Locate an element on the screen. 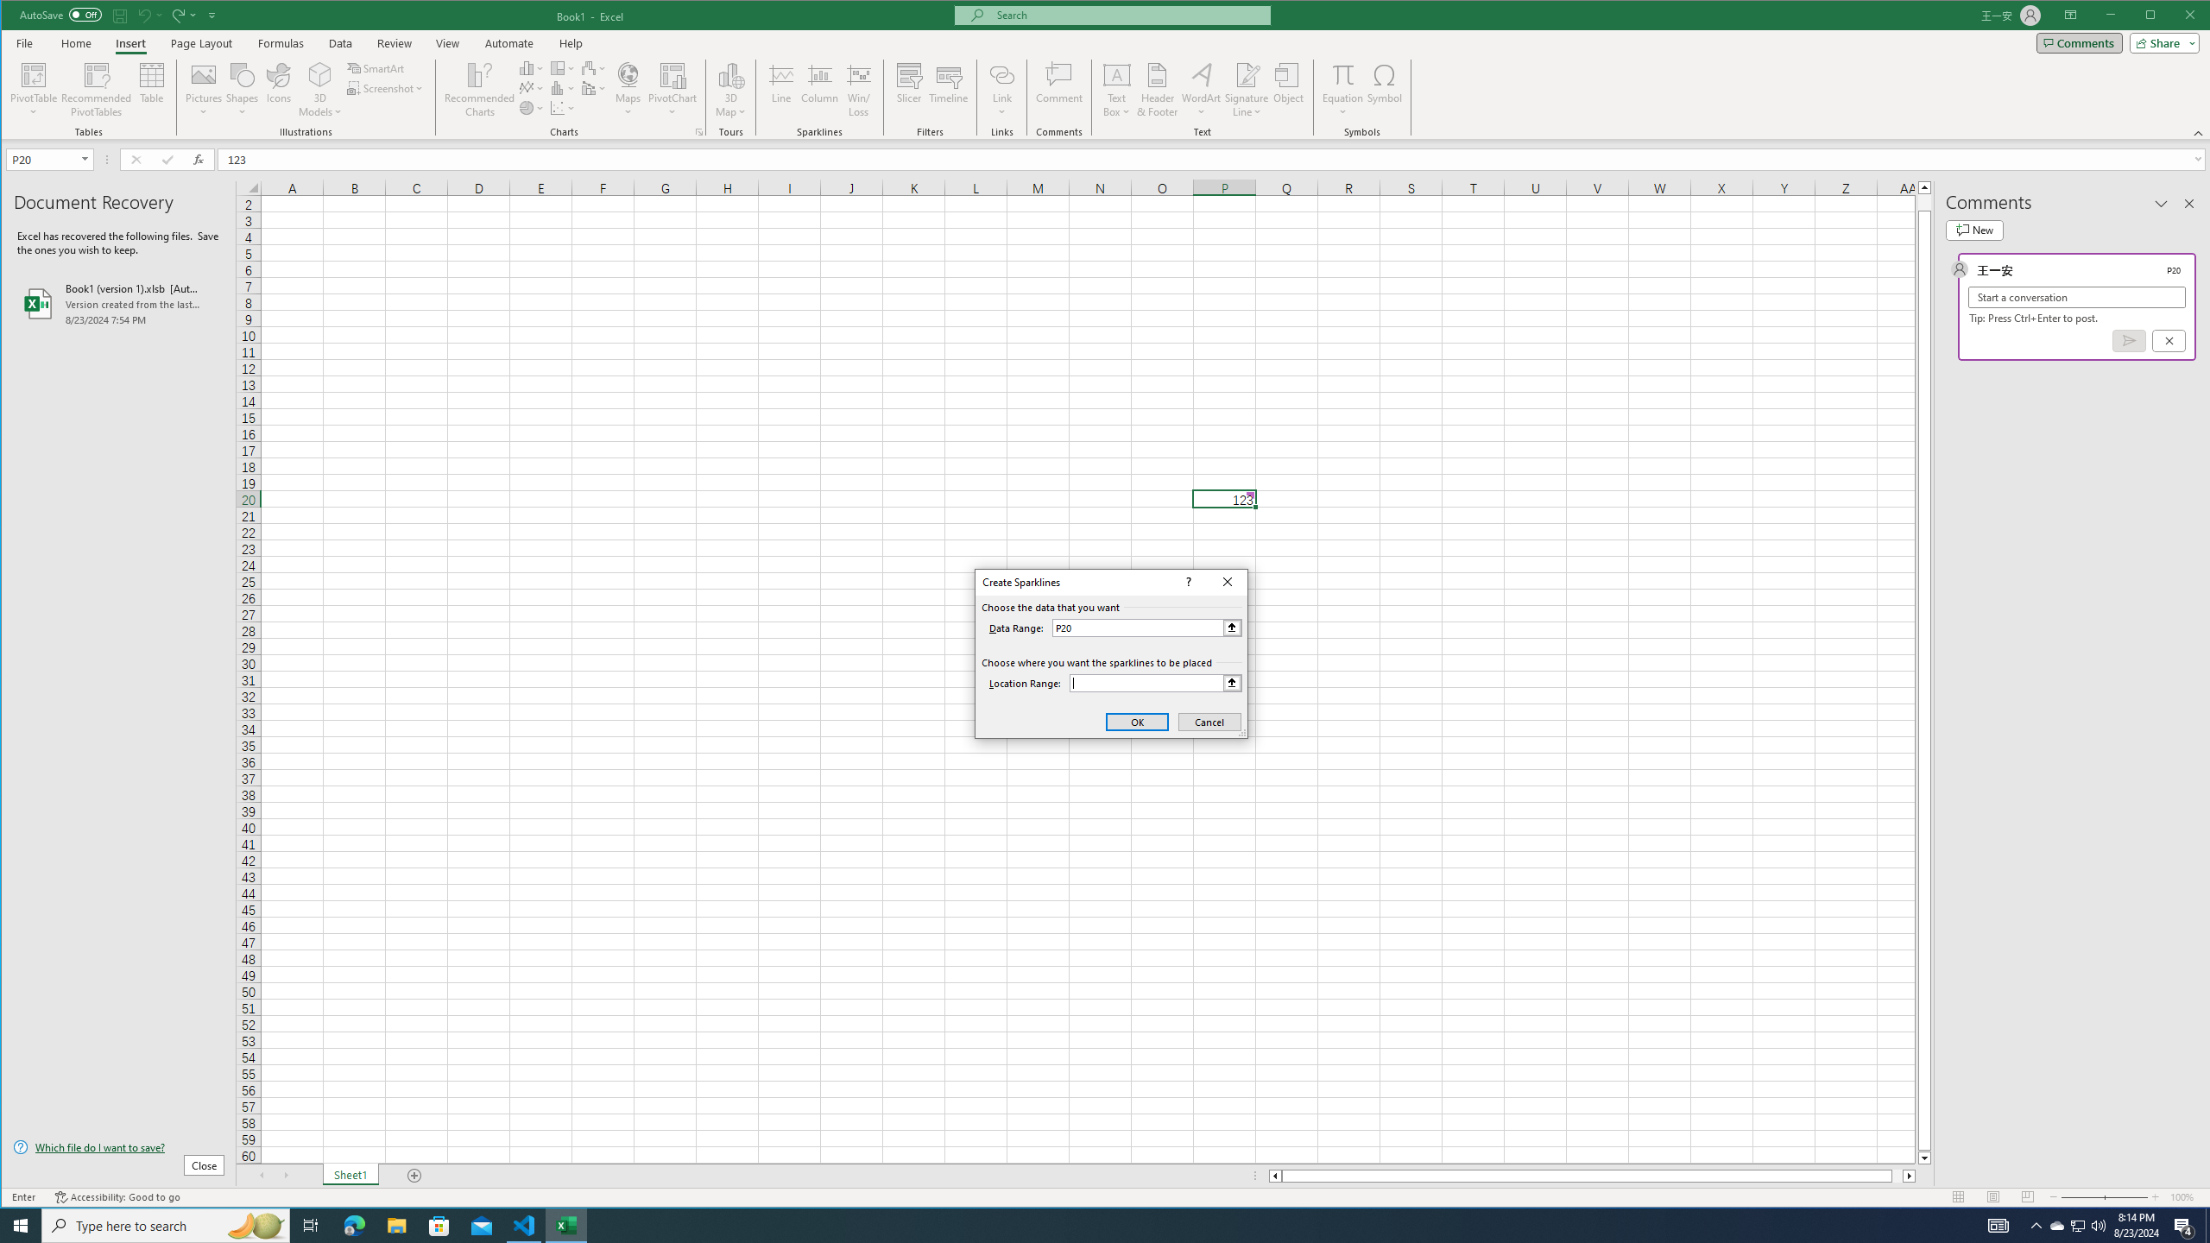 This screenshot has width=2210, height=1243. Task View is located at coordinates (311, 1226).